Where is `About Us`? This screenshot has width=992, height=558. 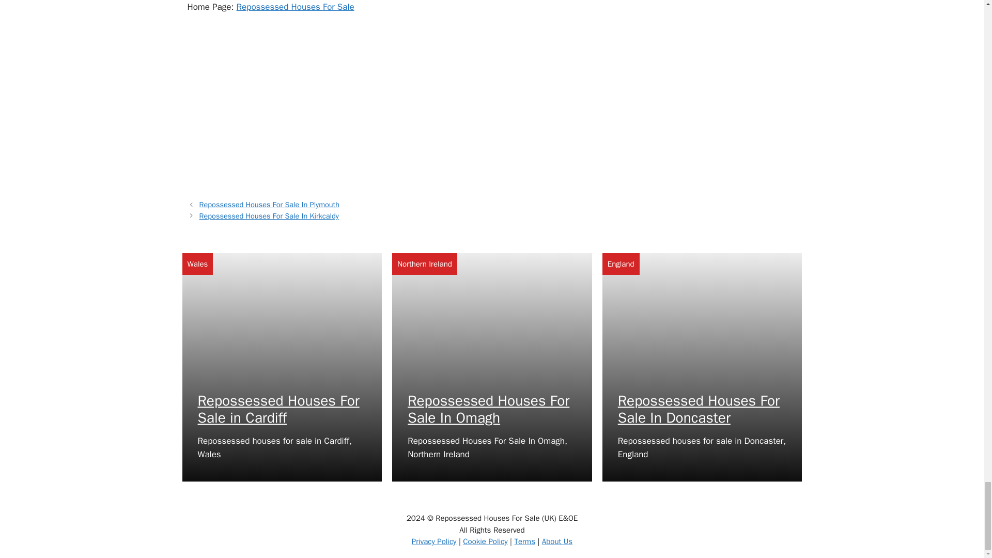 About Us is located at coordinates (557, 541).